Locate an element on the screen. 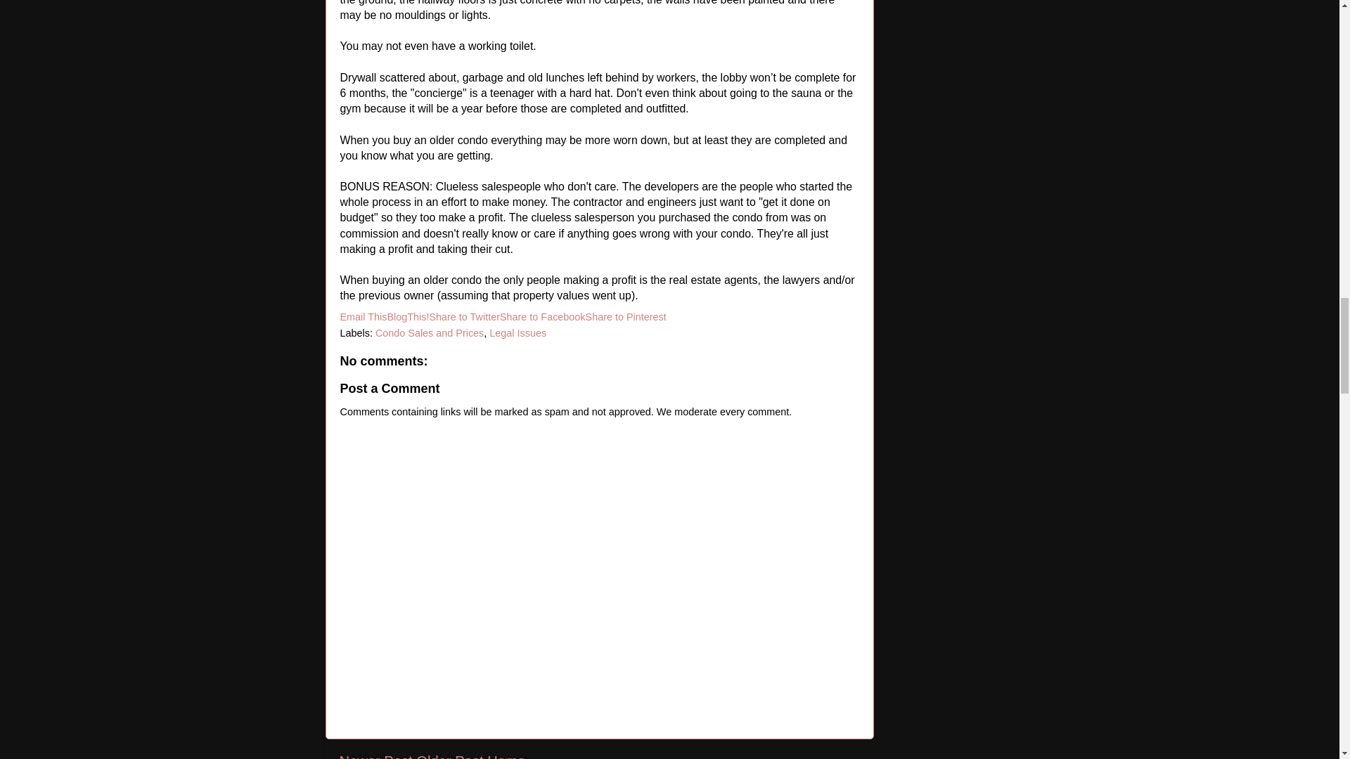 The height and width of the screenshot is (759, 1350). Newer Post is located at coordinates (375, 756).